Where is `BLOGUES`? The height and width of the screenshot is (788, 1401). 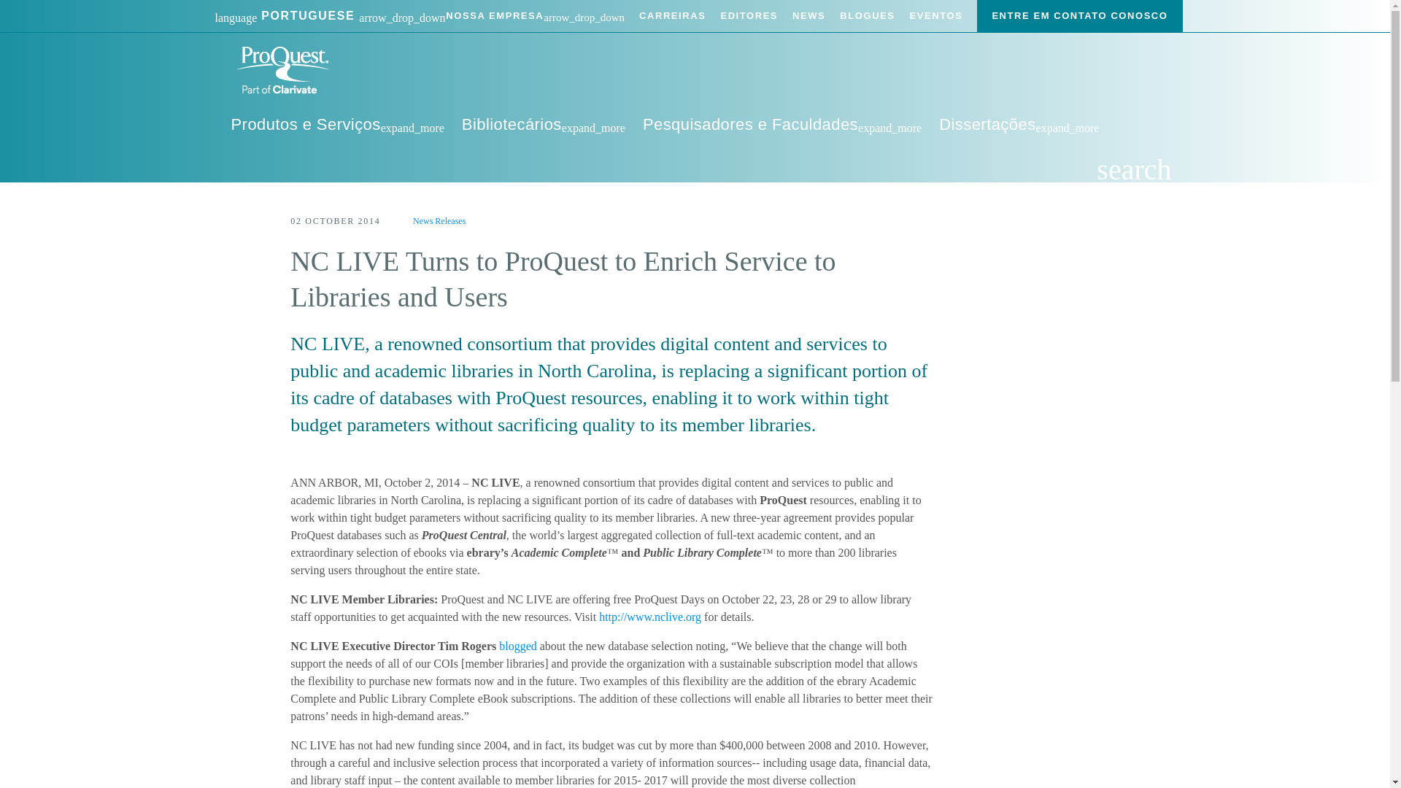 BLOGUES is located at coordinates (867, 16).